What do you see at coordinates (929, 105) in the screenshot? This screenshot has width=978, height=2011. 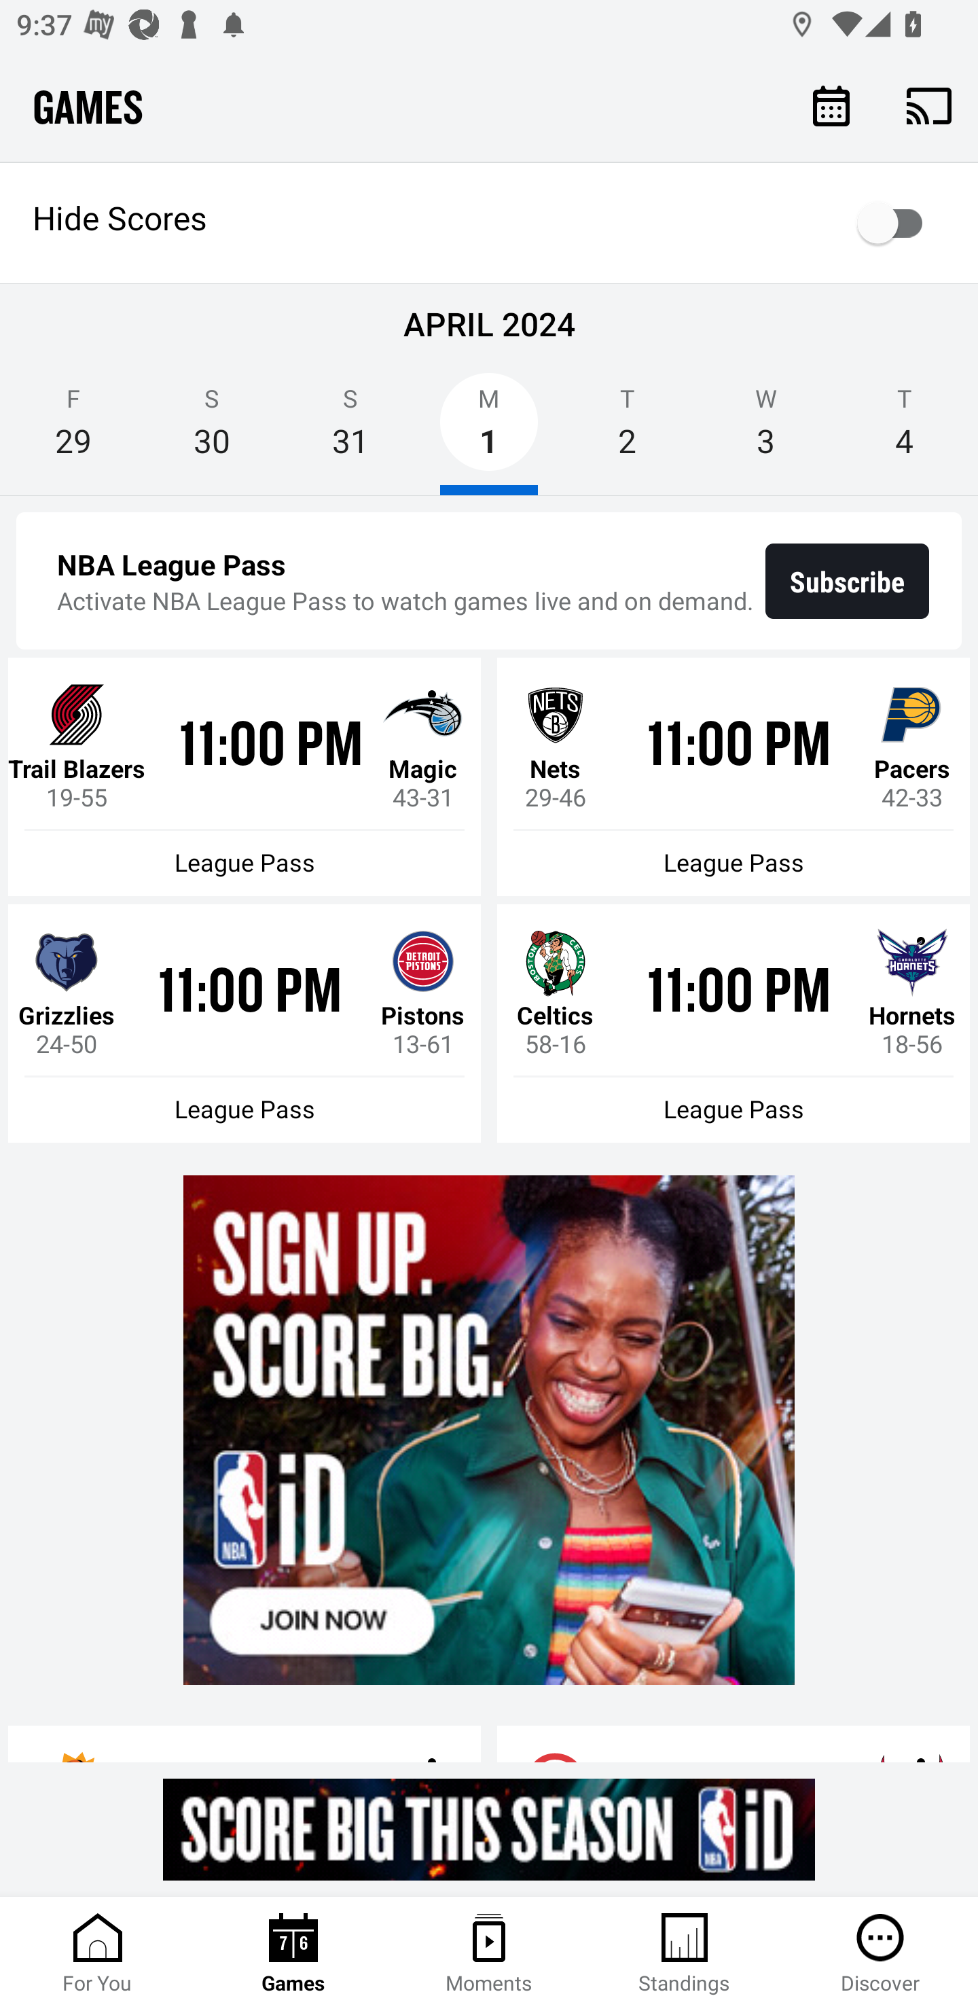 I see `Cast. Disconnected` at bounding box center [929, 105].